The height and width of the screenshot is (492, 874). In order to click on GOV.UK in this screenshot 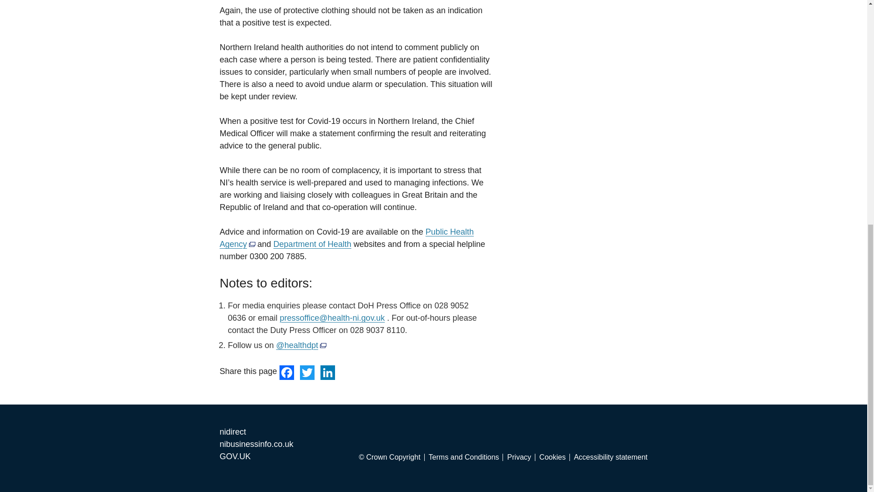, I will do `click(234, 456)`.